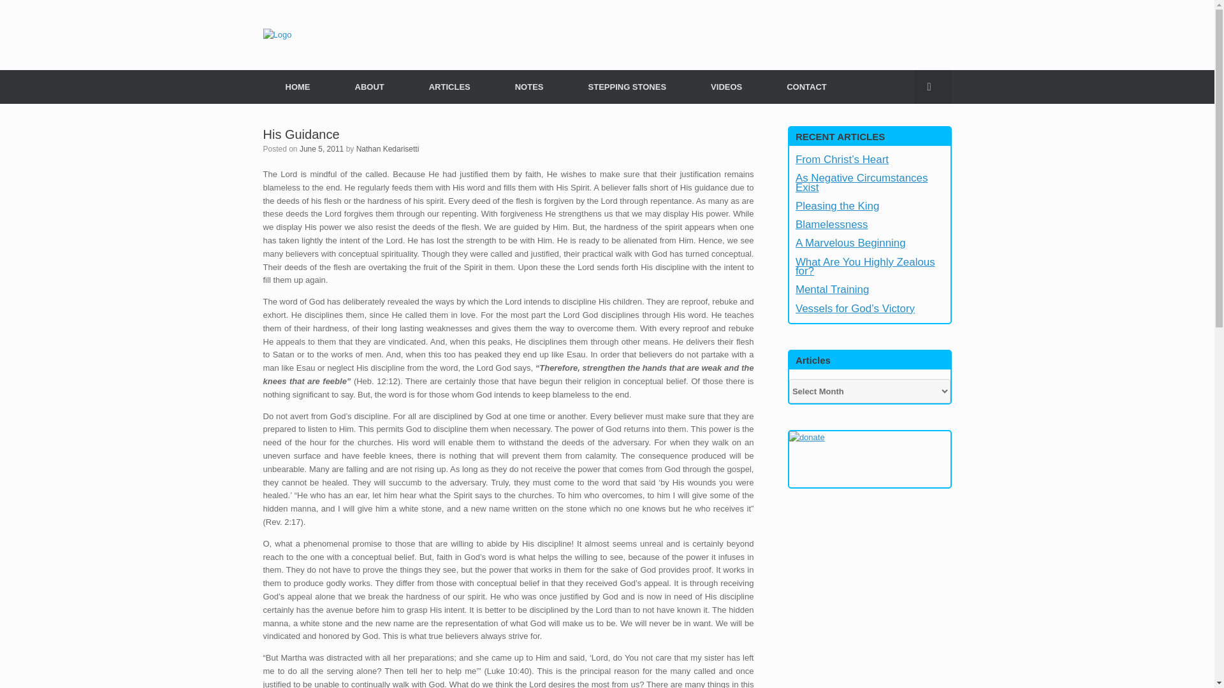 The height and width of the screenshot is (688, 1224). What do you see at coordinates (321, 148) in the screenshot?
I see `June 5, 2011` at bounding box center [321, 148].